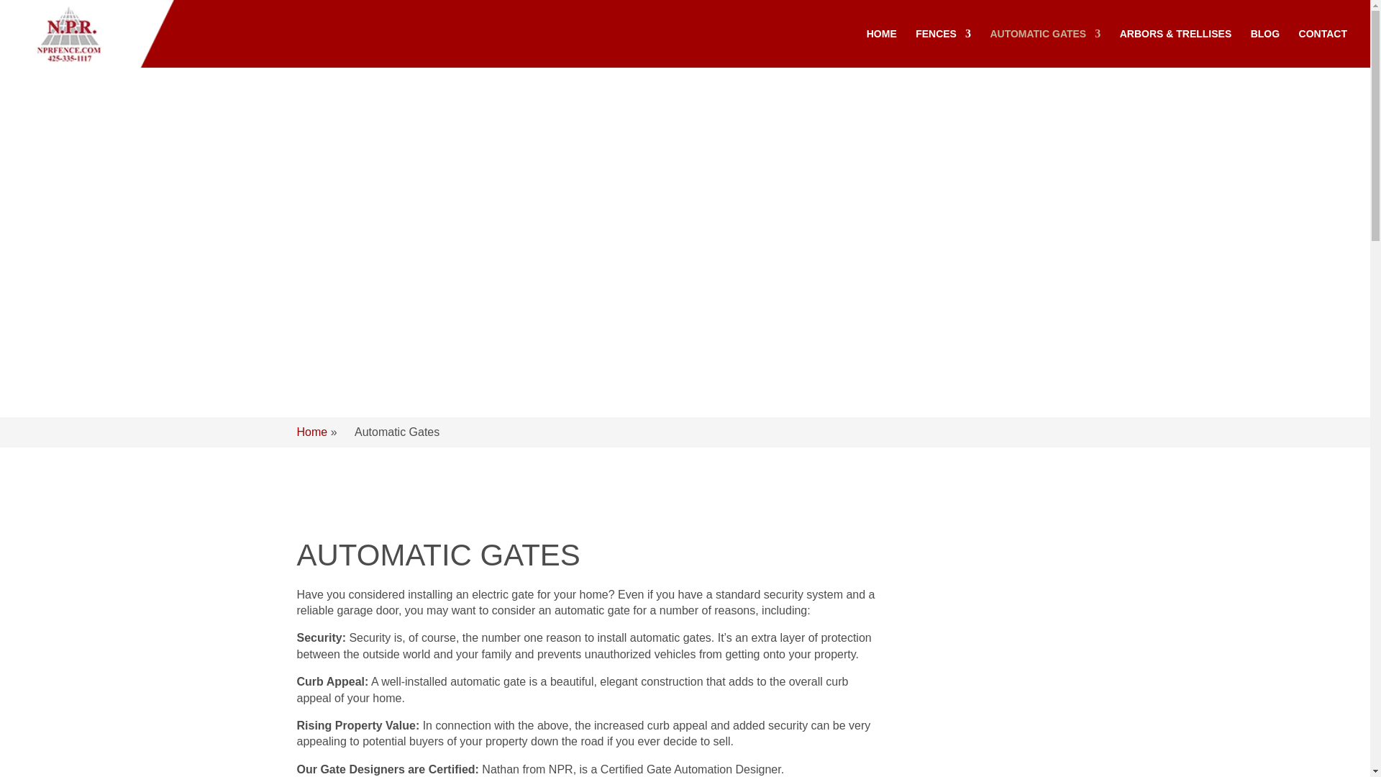 The width and height of the screenshot is (1381, 777). I want to click on CONTACT, so click(1323, 47).